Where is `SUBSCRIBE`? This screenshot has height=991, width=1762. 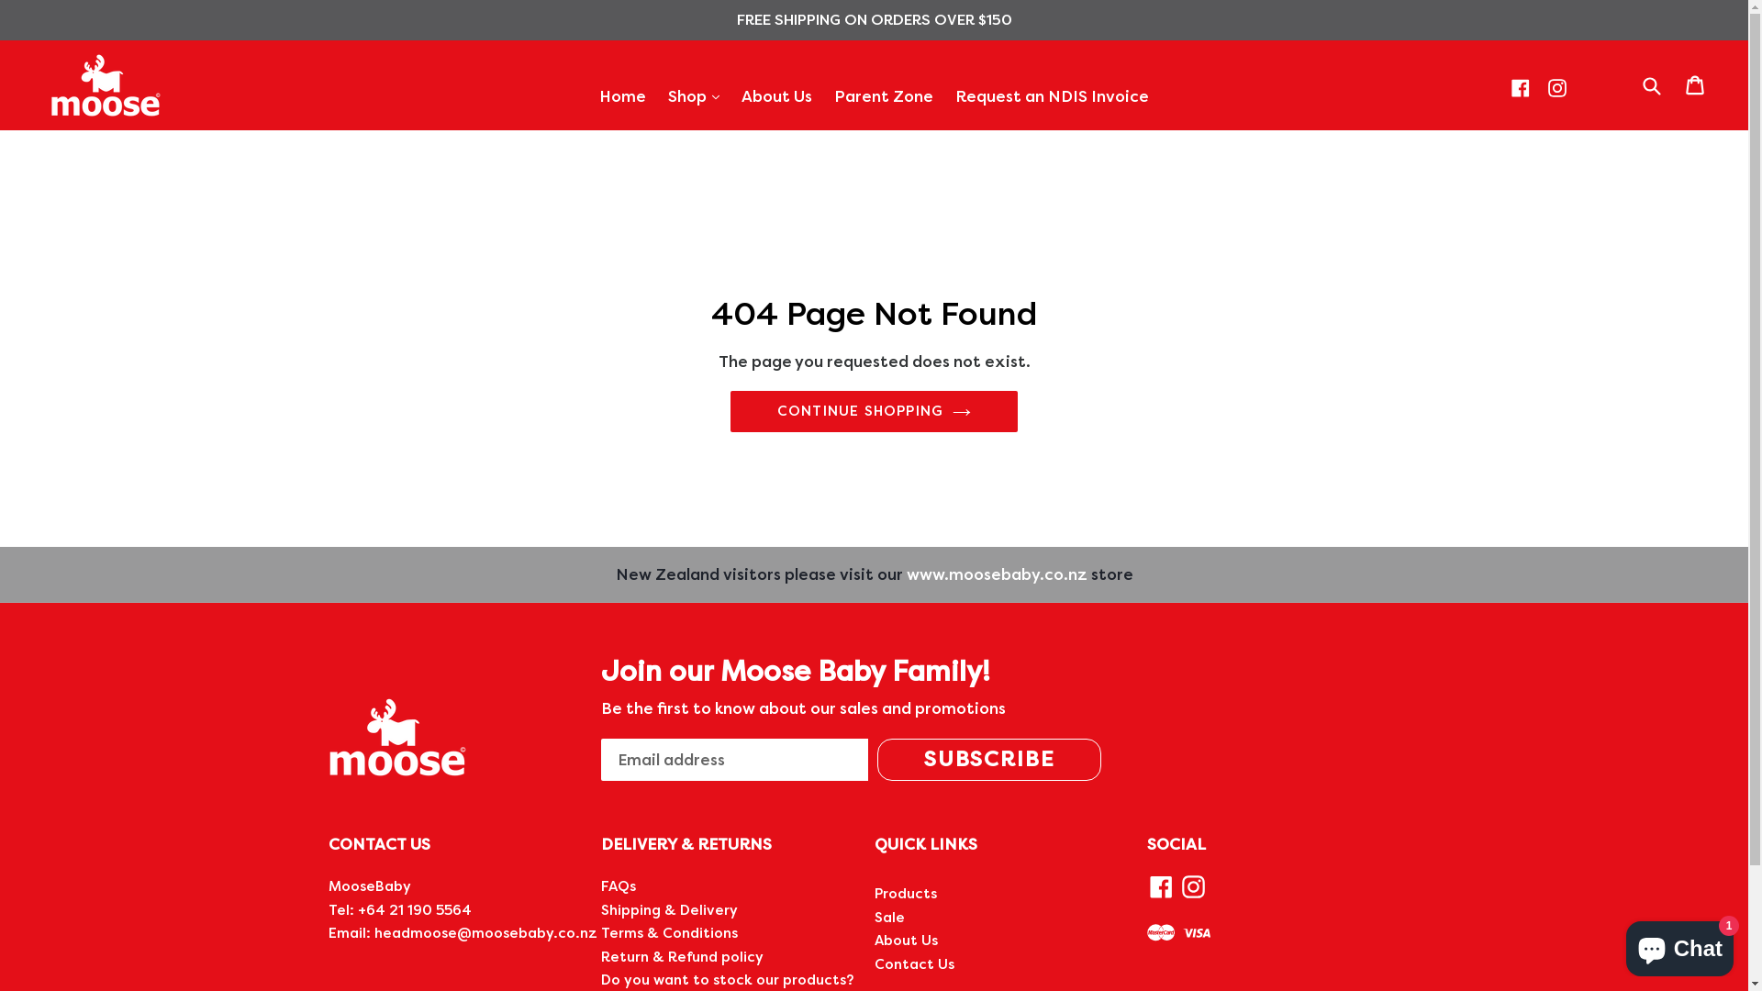
SUBSCRIBE is located at coordinates (989, 760).